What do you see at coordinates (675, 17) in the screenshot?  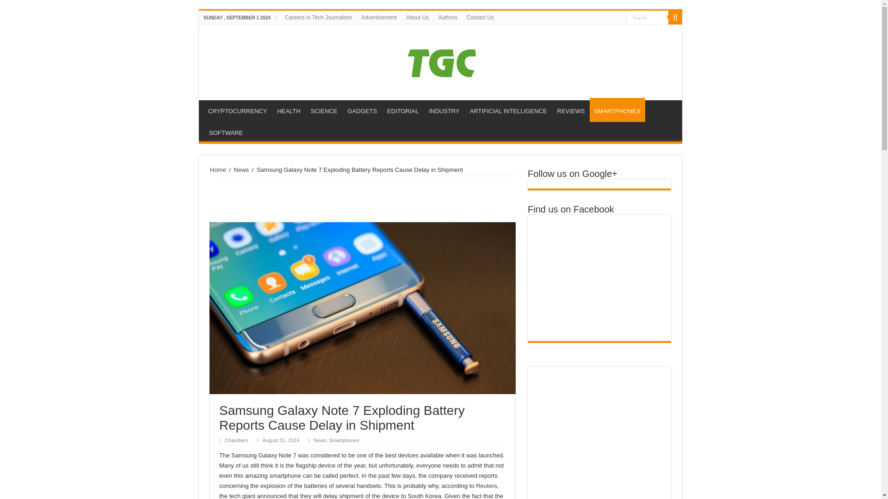 I see `Search` at bounding box center [675, 17].